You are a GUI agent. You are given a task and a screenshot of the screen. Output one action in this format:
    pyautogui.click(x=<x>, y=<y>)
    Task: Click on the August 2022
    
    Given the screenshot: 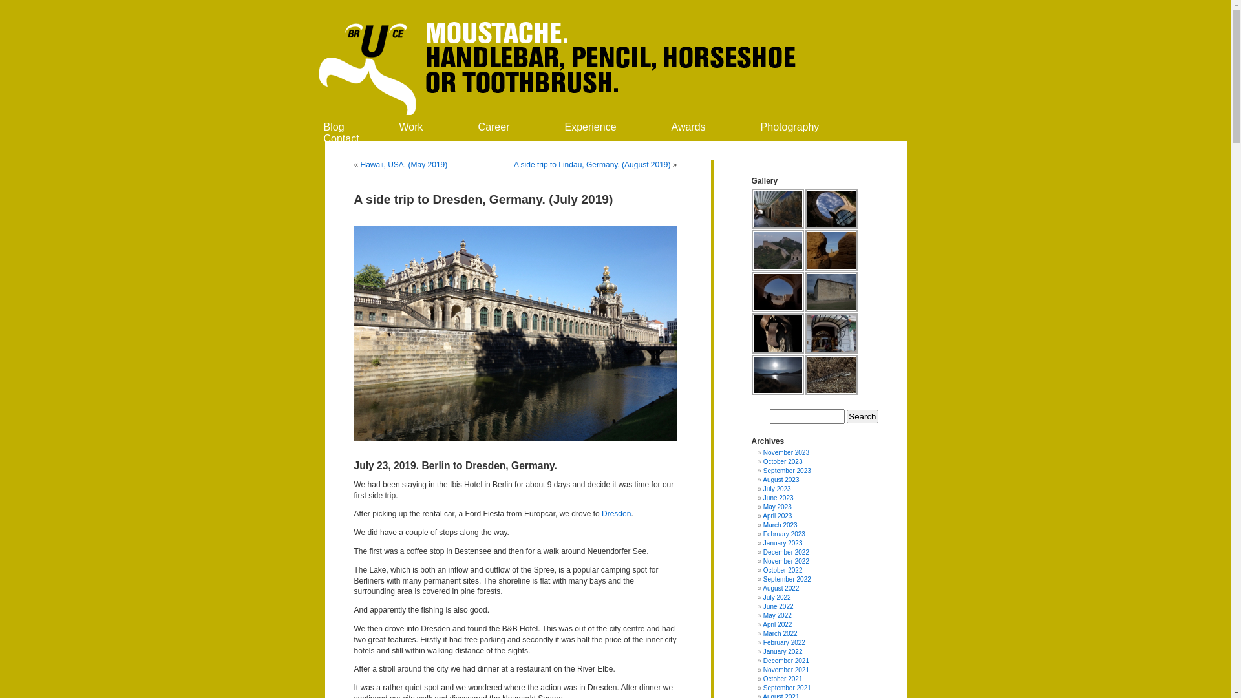 What is the action you would take?
    pyautogui.click(x=781, y=588)
    